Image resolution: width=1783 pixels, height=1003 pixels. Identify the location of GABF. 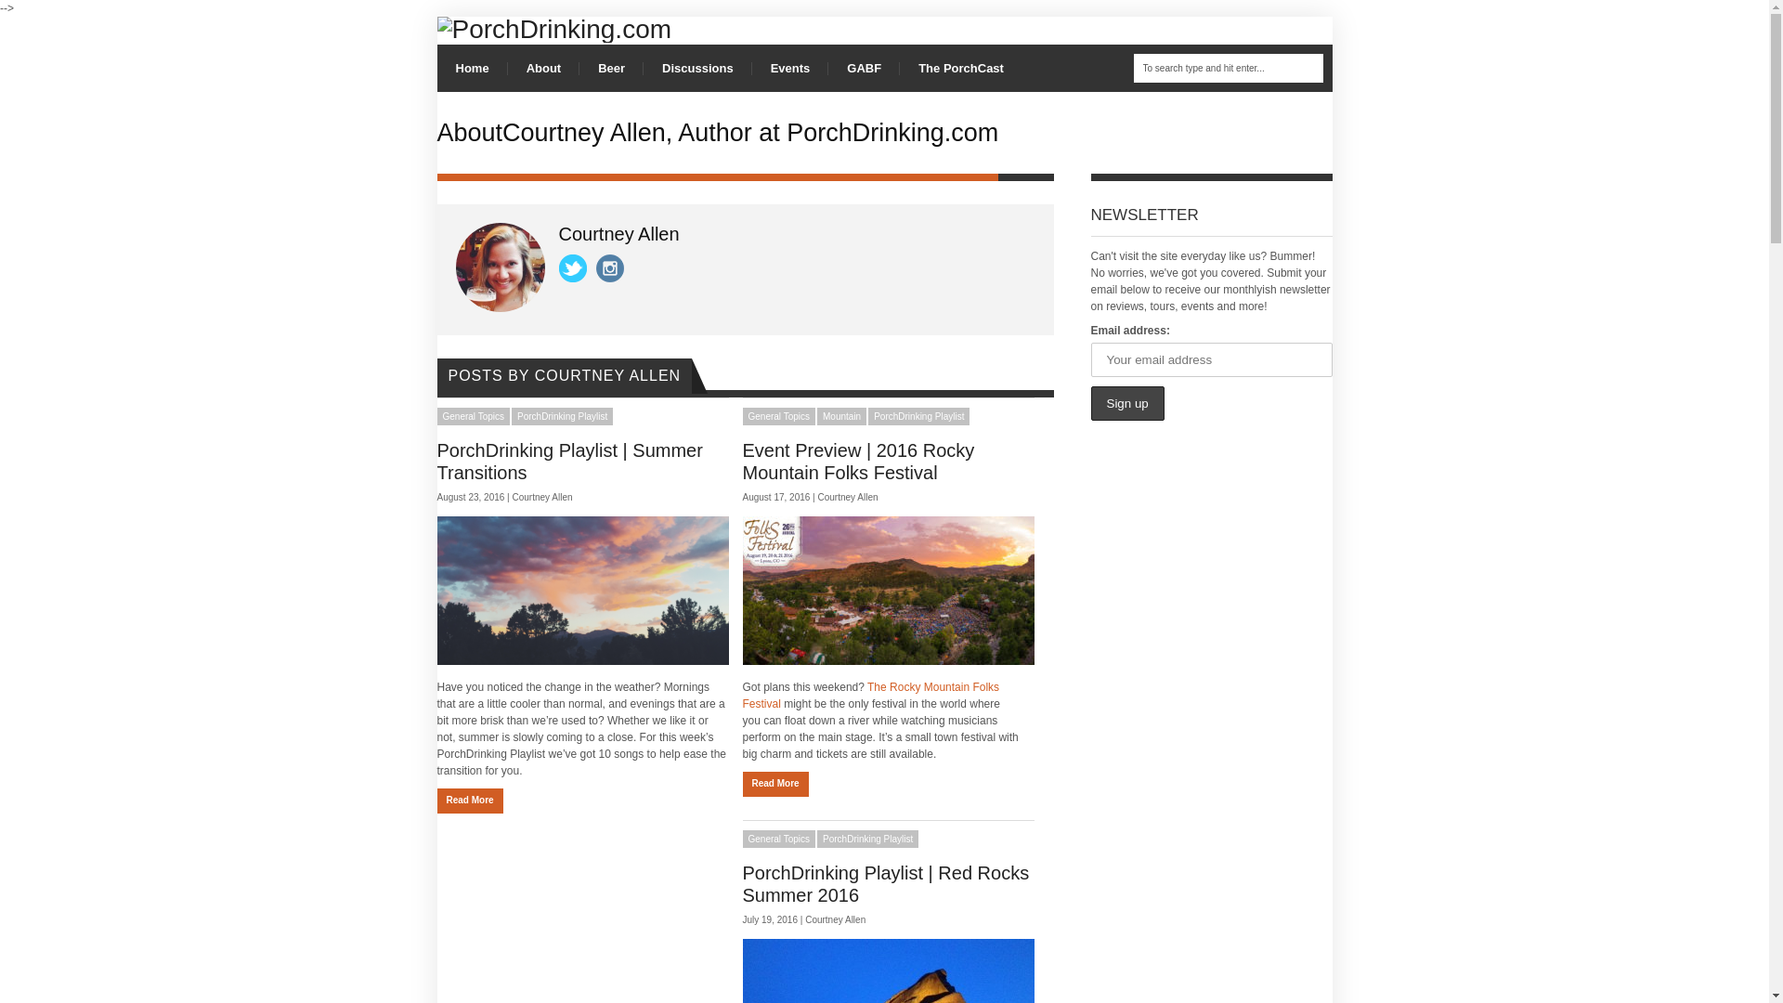
(864, 68).